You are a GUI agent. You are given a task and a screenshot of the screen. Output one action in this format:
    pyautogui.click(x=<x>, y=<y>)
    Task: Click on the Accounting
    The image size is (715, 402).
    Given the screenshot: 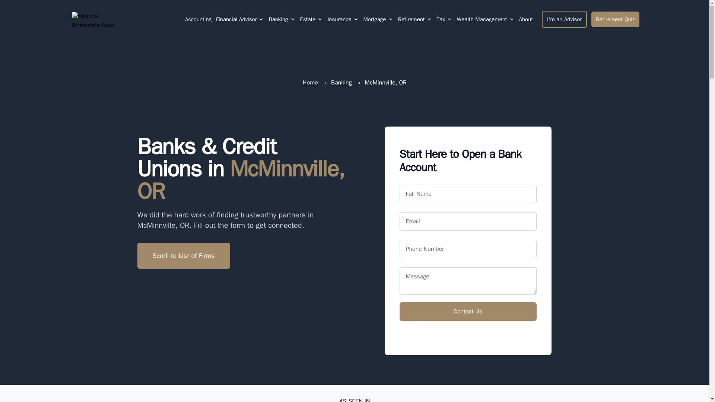 What is the action you would take?
    pyautogui.click(x=198, y=19)
    